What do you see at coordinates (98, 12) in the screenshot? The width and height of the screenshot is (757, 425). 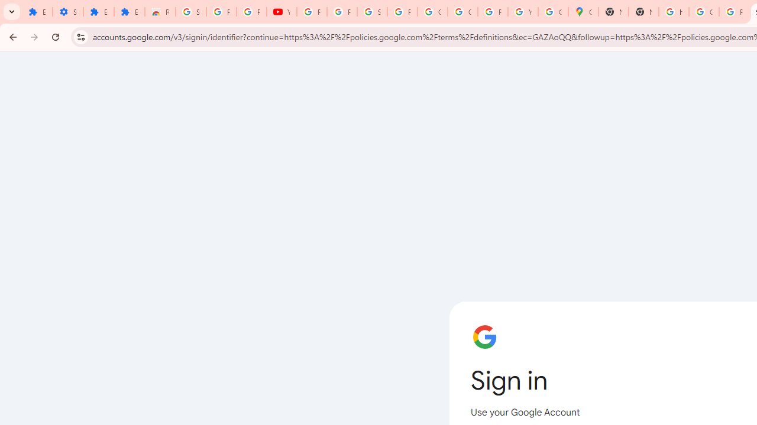 I see `Extensions` at bounding box center [98, 12].